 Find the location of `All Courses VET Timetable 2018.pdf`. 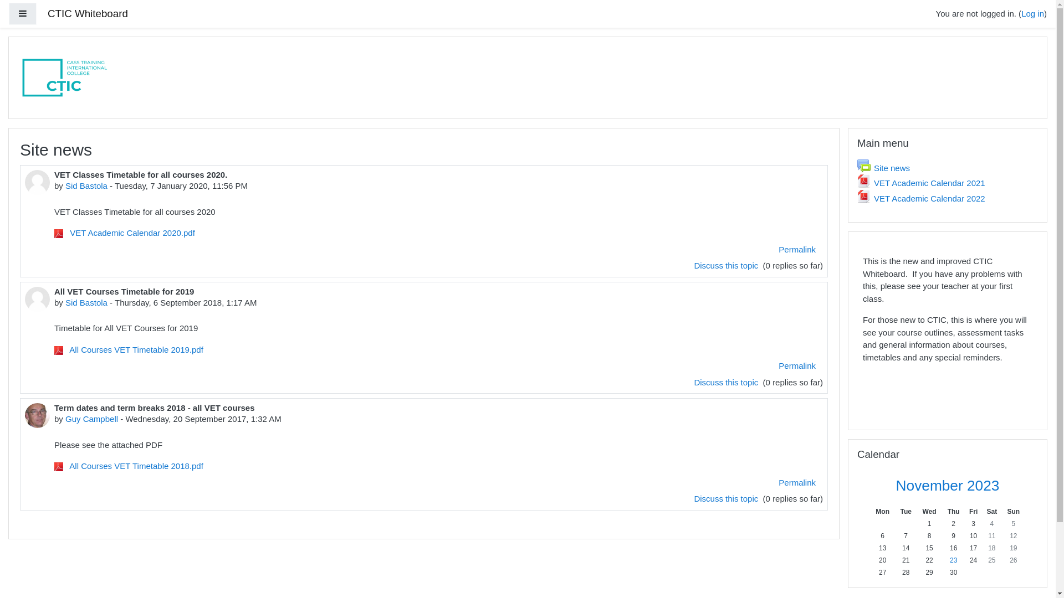

All Courses VET Timetable 2018.pdf is located at coordinates (129, 466).